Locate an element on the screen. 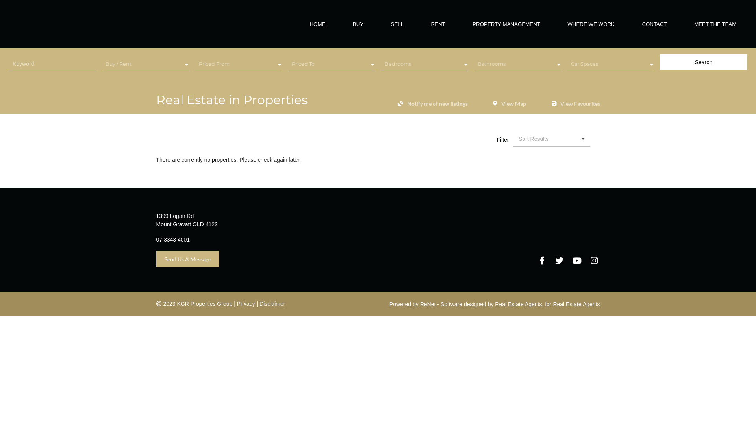  Privacy is located at coordinates (246, 304).